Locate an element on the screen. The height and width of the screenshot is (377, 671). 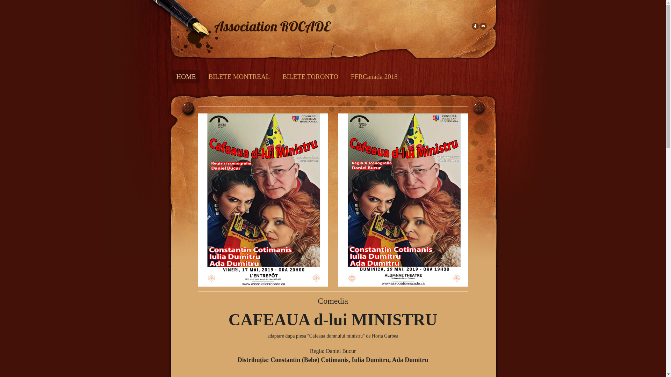
HOME is located at coordinates (186, 77).